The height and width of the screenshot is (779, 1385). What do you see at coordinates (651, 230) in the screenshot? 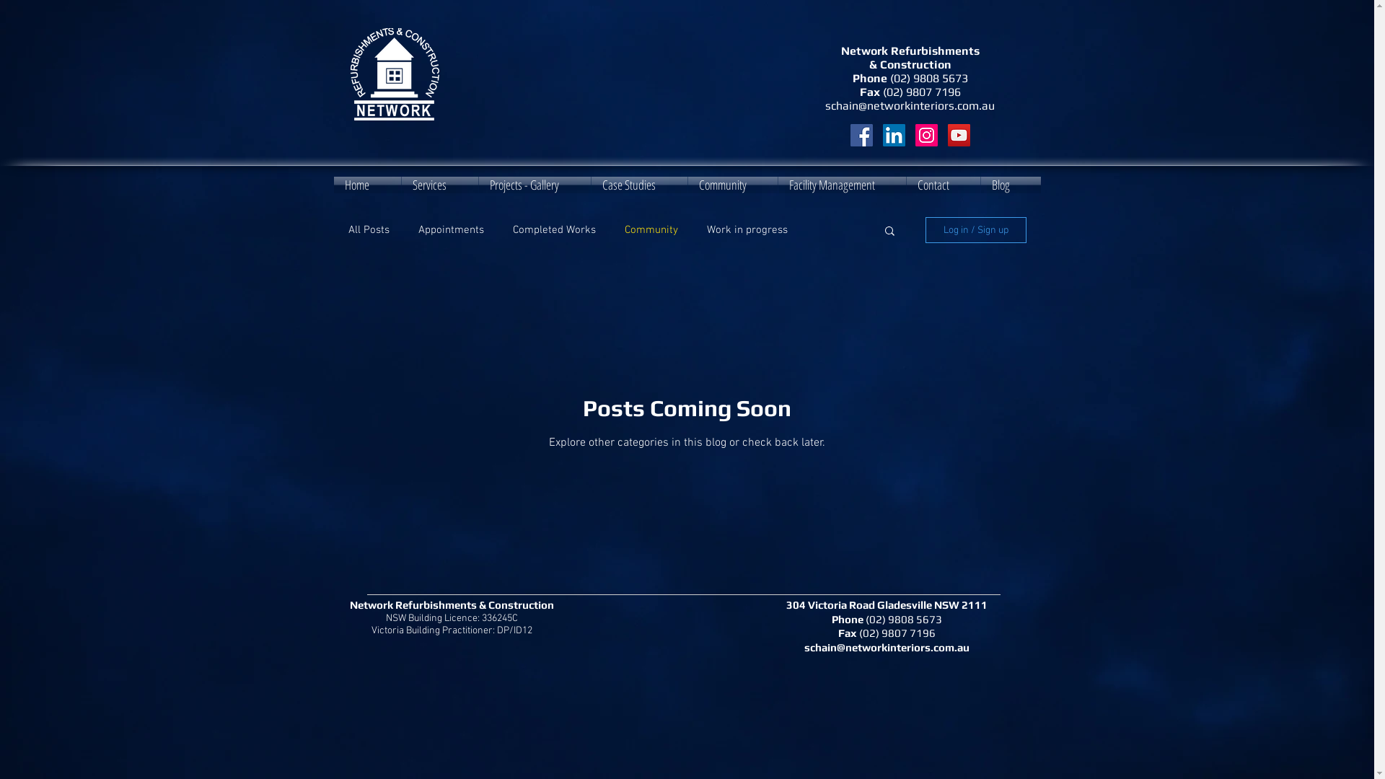
I see `Community` at bounding box center [651, 230].